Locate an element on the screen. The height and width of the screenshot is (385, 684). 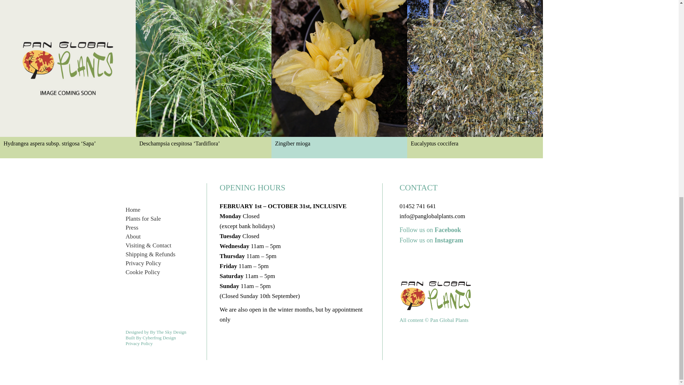
Privacy Policy is located at coordinates (139, 343).